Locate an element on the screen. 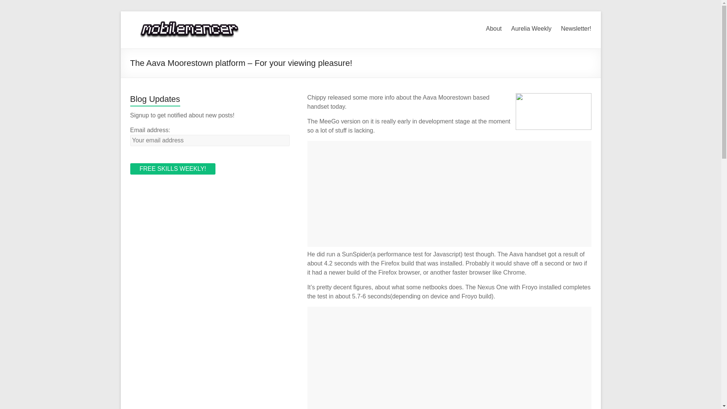 The image size is (727, 409). About is located at coordinates (493, 27).